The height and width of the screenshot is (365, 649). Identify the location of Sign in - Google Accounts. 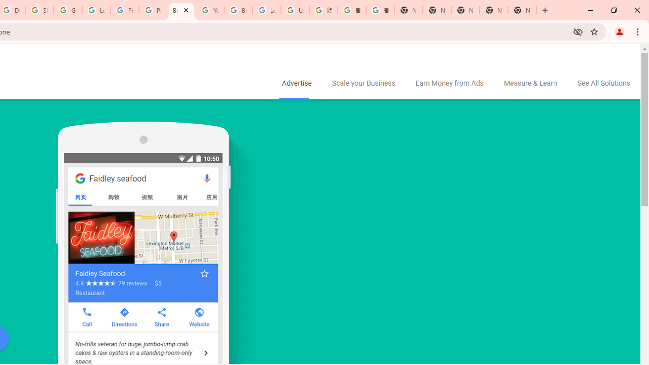
(40, 10).